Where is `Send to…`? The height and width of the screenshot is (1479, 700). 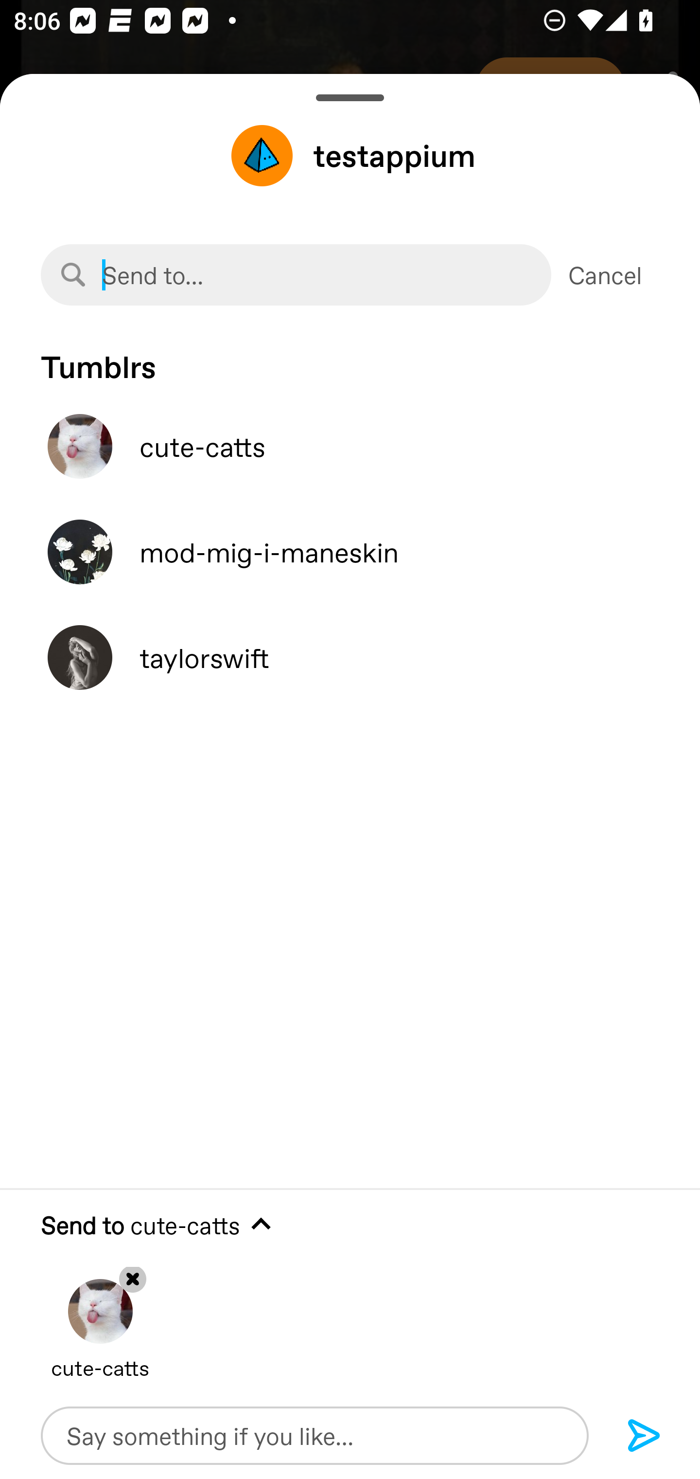 Send to… is located at coordinates (296, 275).